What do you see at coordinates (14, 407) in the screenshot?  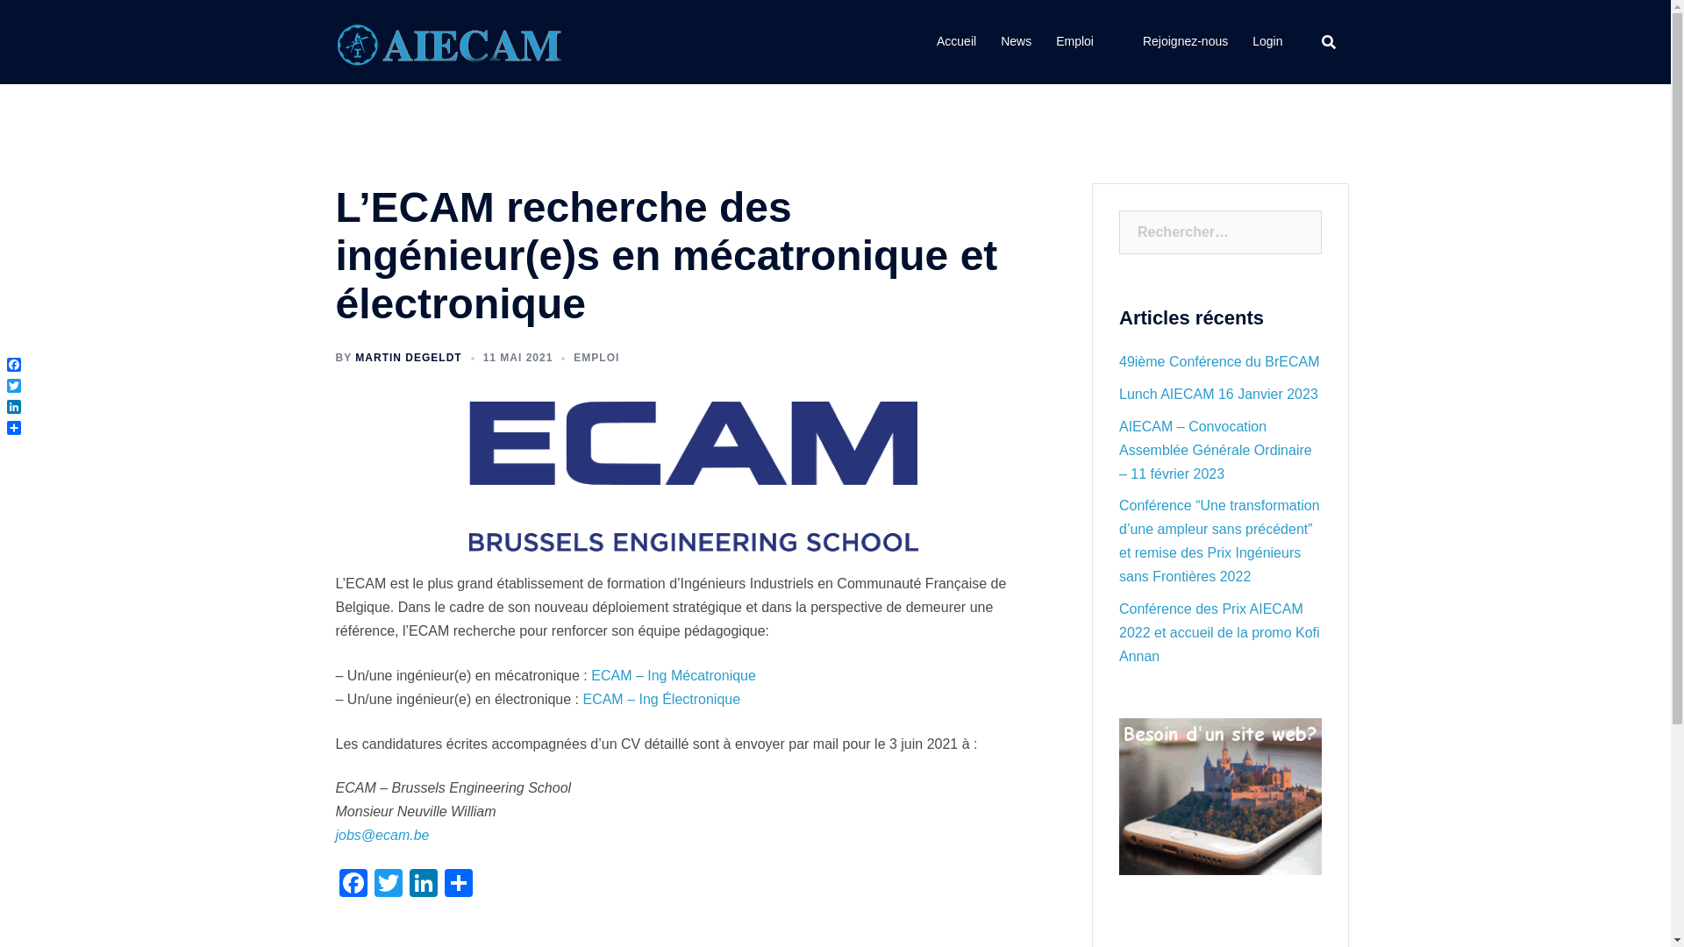 I see `LinkedIn` at bounding box center [14, 407].